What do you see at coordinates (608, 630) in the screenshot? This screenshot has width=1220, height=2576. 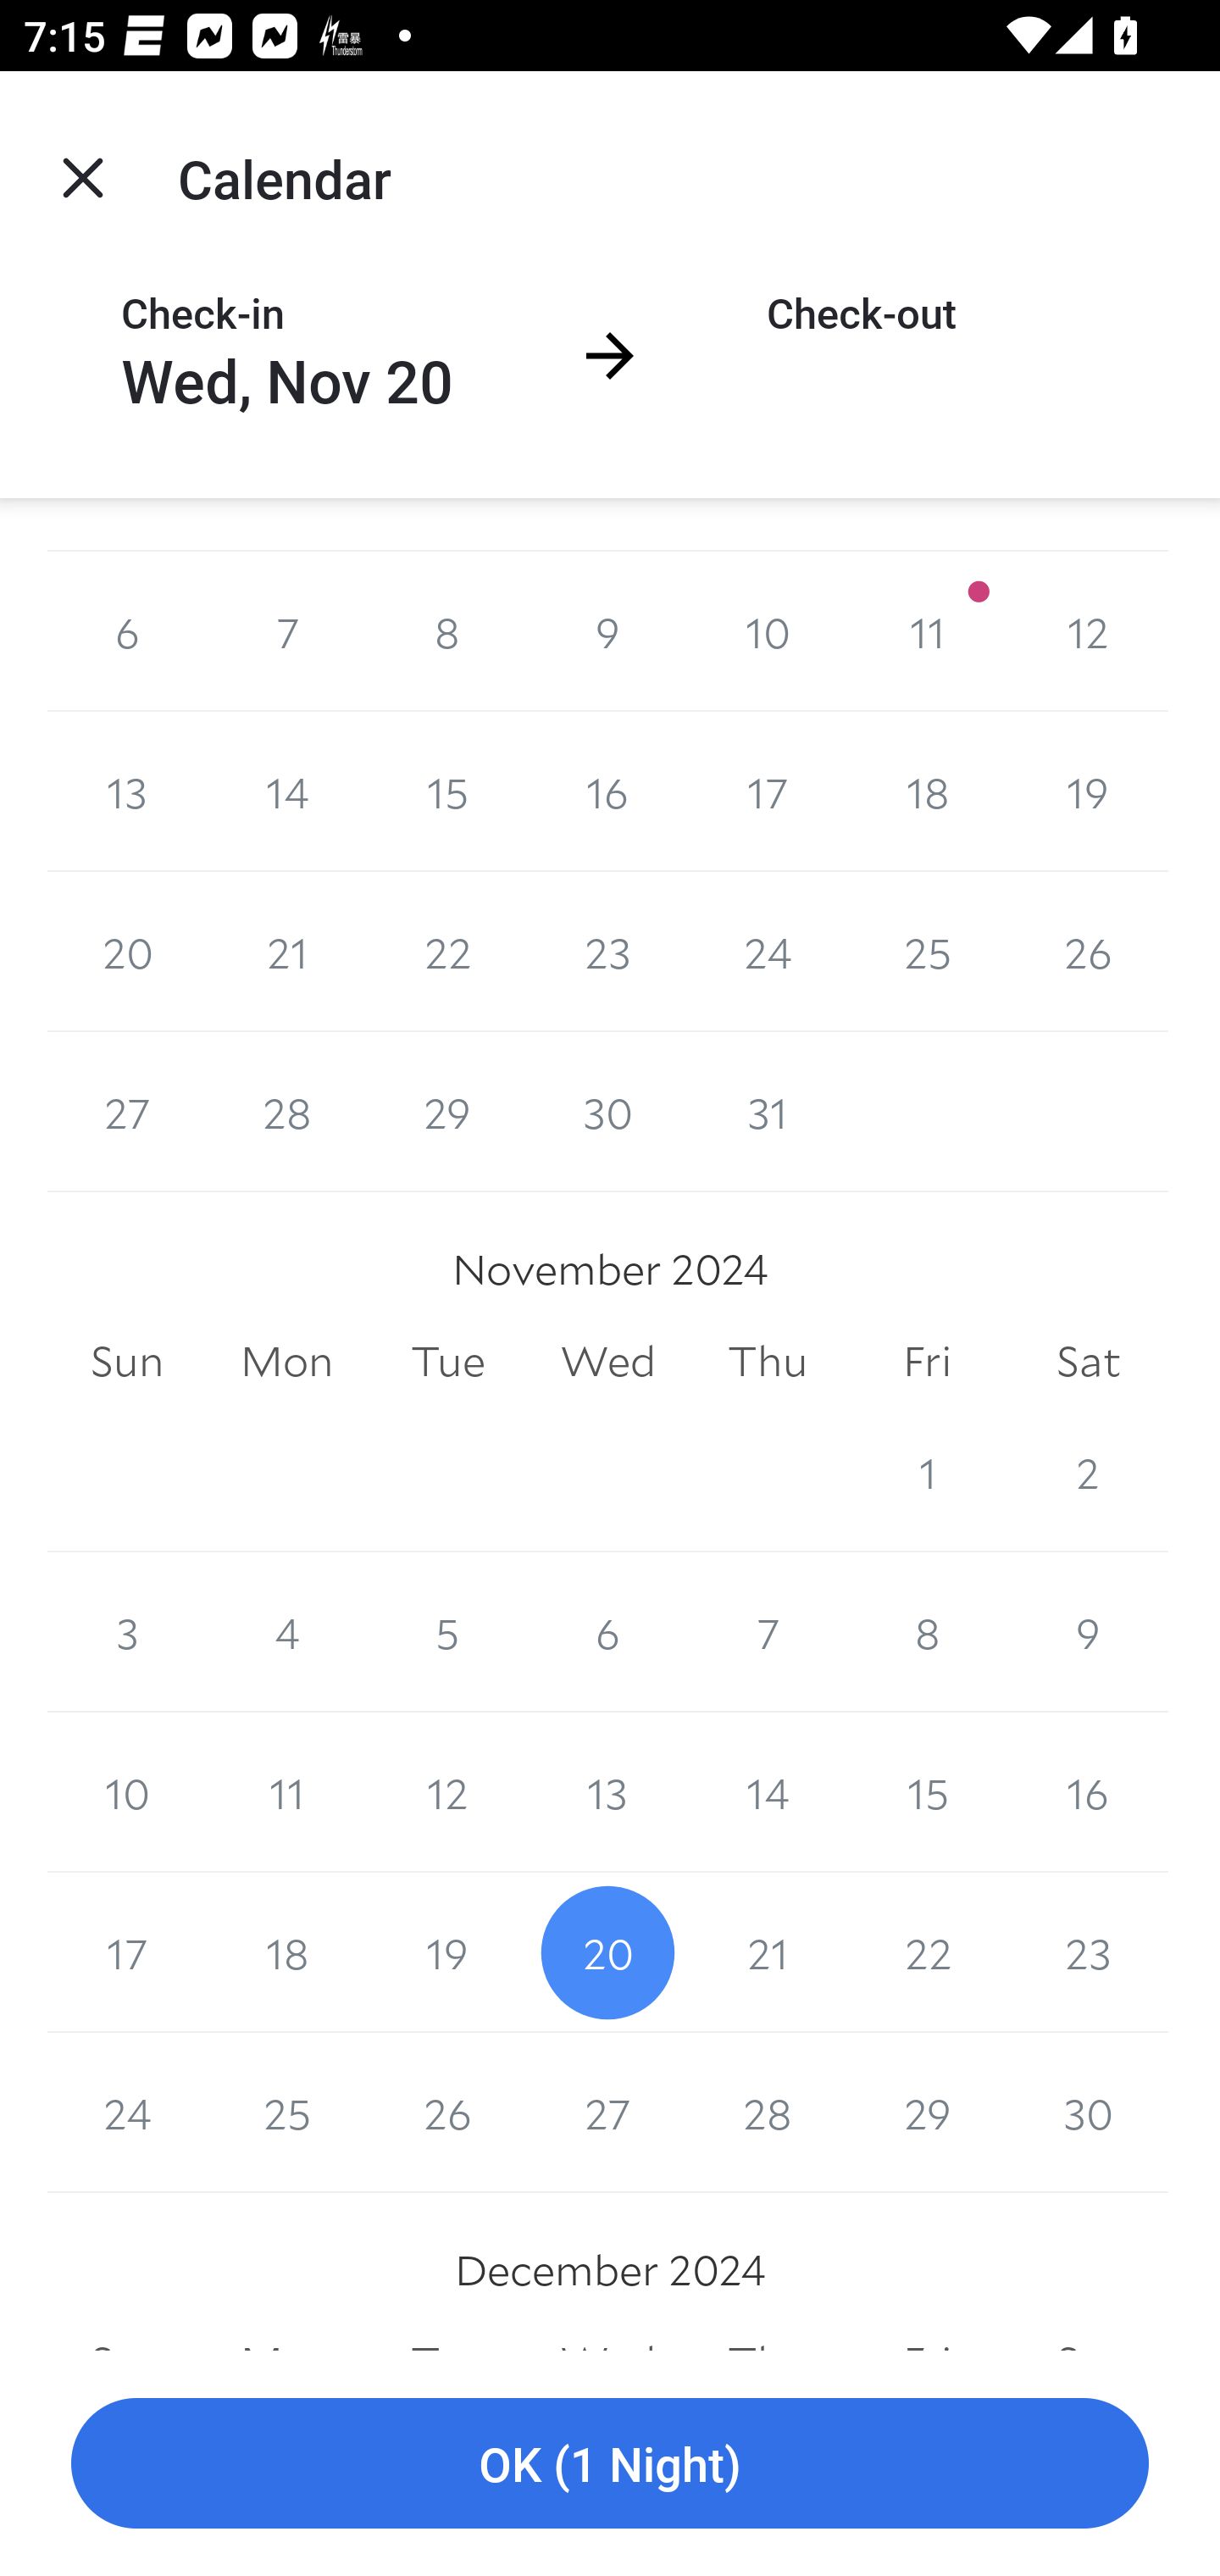 I see `9 9 October 2024` at bounding box center [608, 630].